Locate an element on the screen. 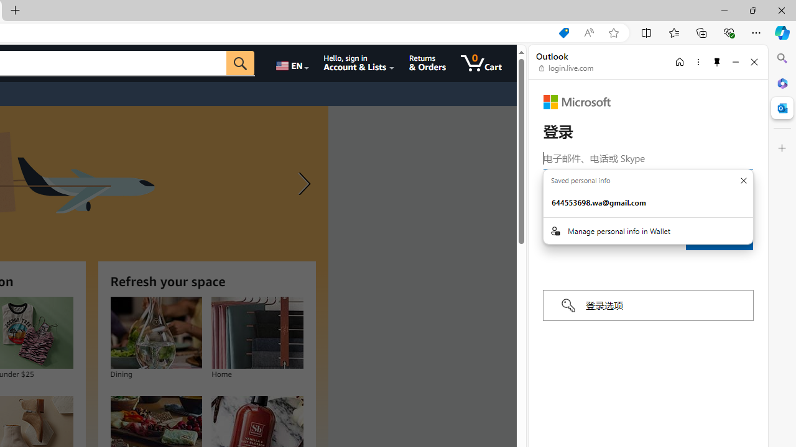 Image resolution: width=796 pixels, height=447 pixels. 644553698.wa@gmail.com. :Basic info suggestion. is located at coordinates (648, 203).